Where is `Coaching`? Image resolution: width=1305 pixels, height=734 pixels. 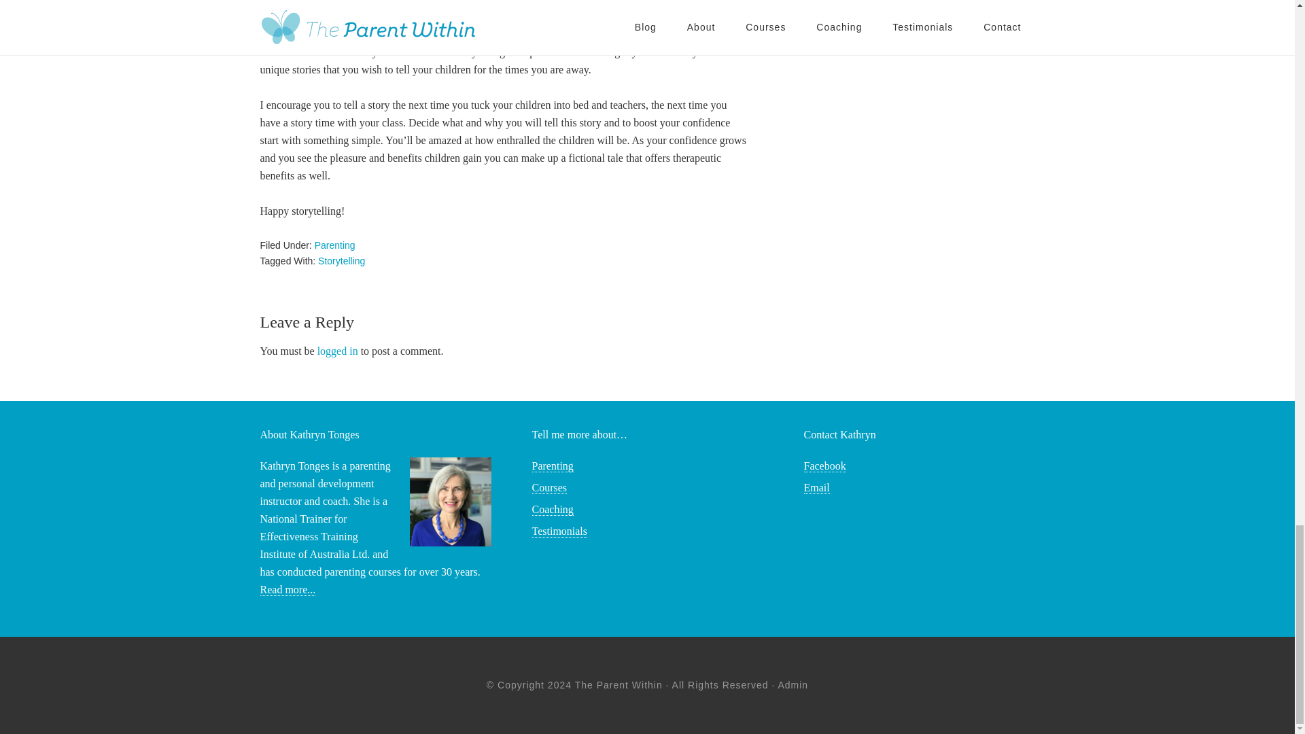
Coaching is located at coordinates (552, 510).